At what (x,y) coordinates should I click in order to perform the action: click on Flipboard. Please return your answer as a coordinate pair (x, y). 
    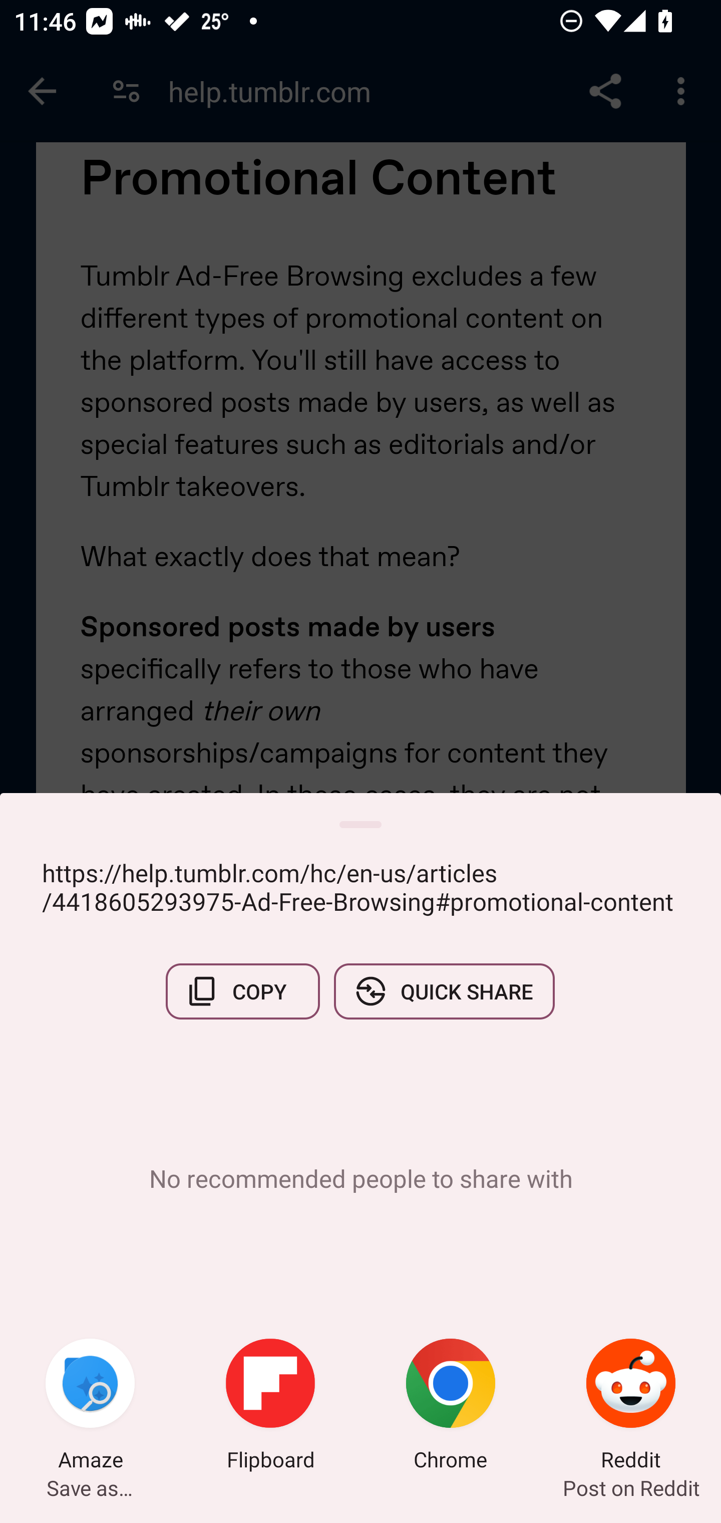
    Looking at the image, I should click on (270, 1407).